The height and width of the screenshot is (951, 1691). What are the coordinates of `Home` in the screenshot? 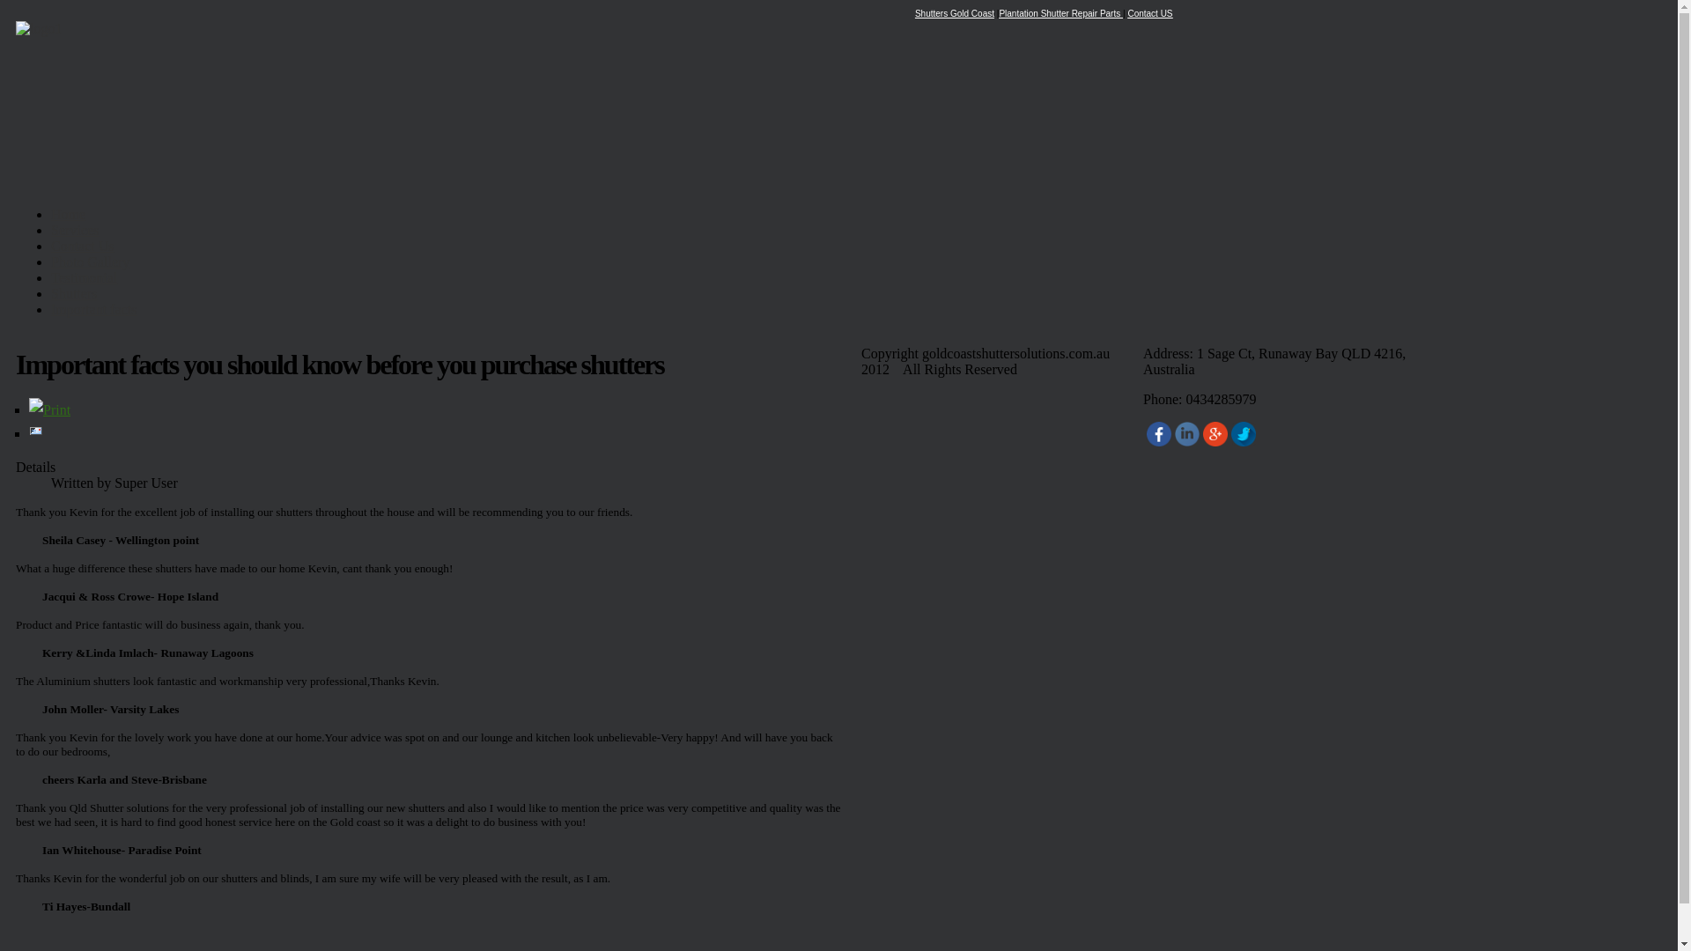 It's located at (69, 215).